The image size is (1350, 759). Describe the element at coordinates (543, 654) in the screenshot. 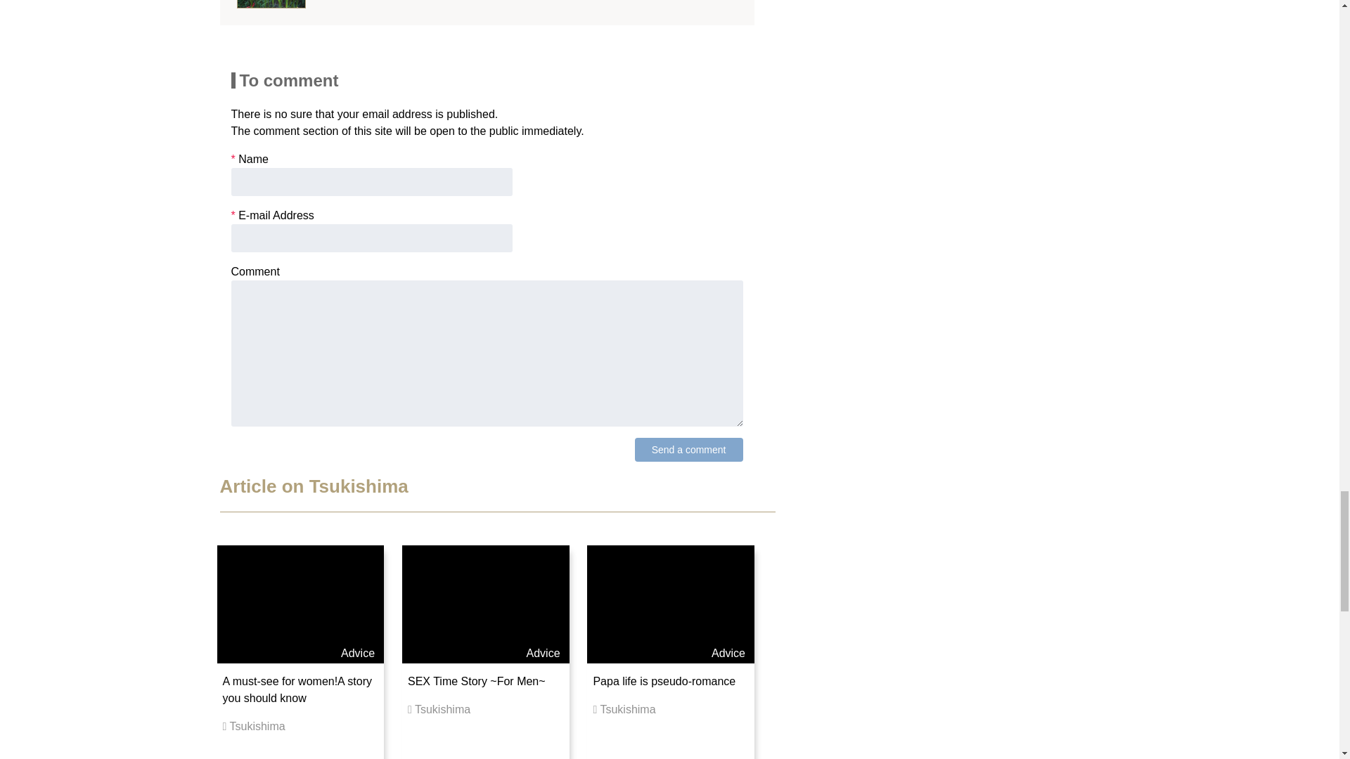

I see `Advice` at that location.